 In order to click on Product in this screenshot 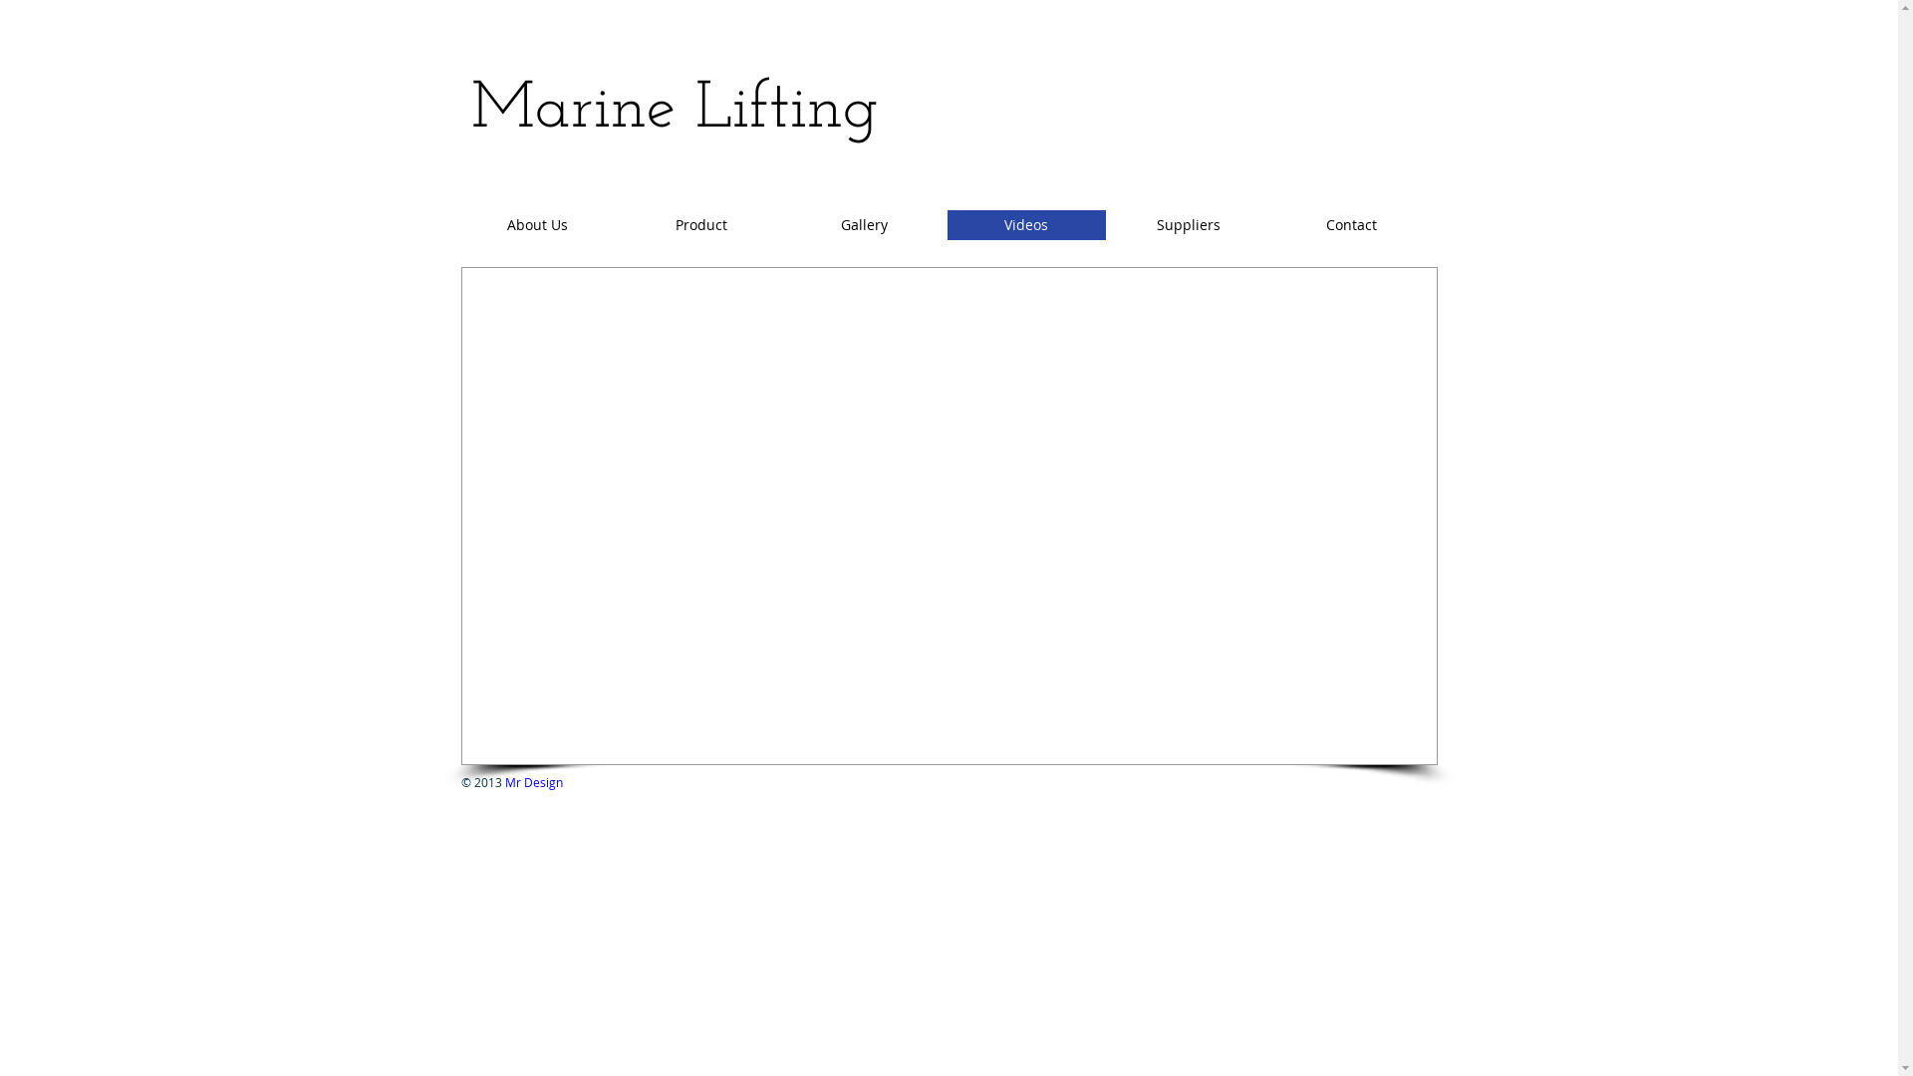, I will do `click(701, 225)`.